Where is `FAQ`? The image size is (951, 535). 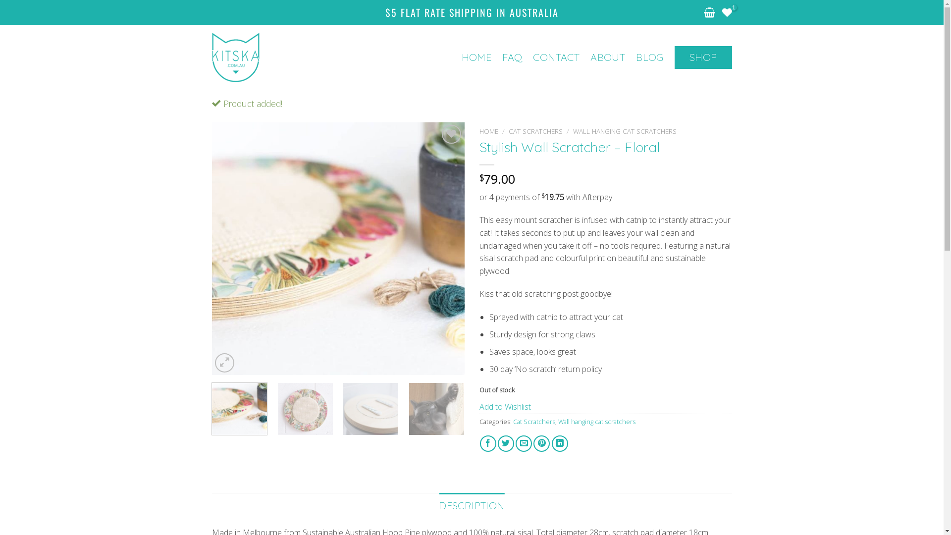
FAQ is located at coordinates (512, 57).